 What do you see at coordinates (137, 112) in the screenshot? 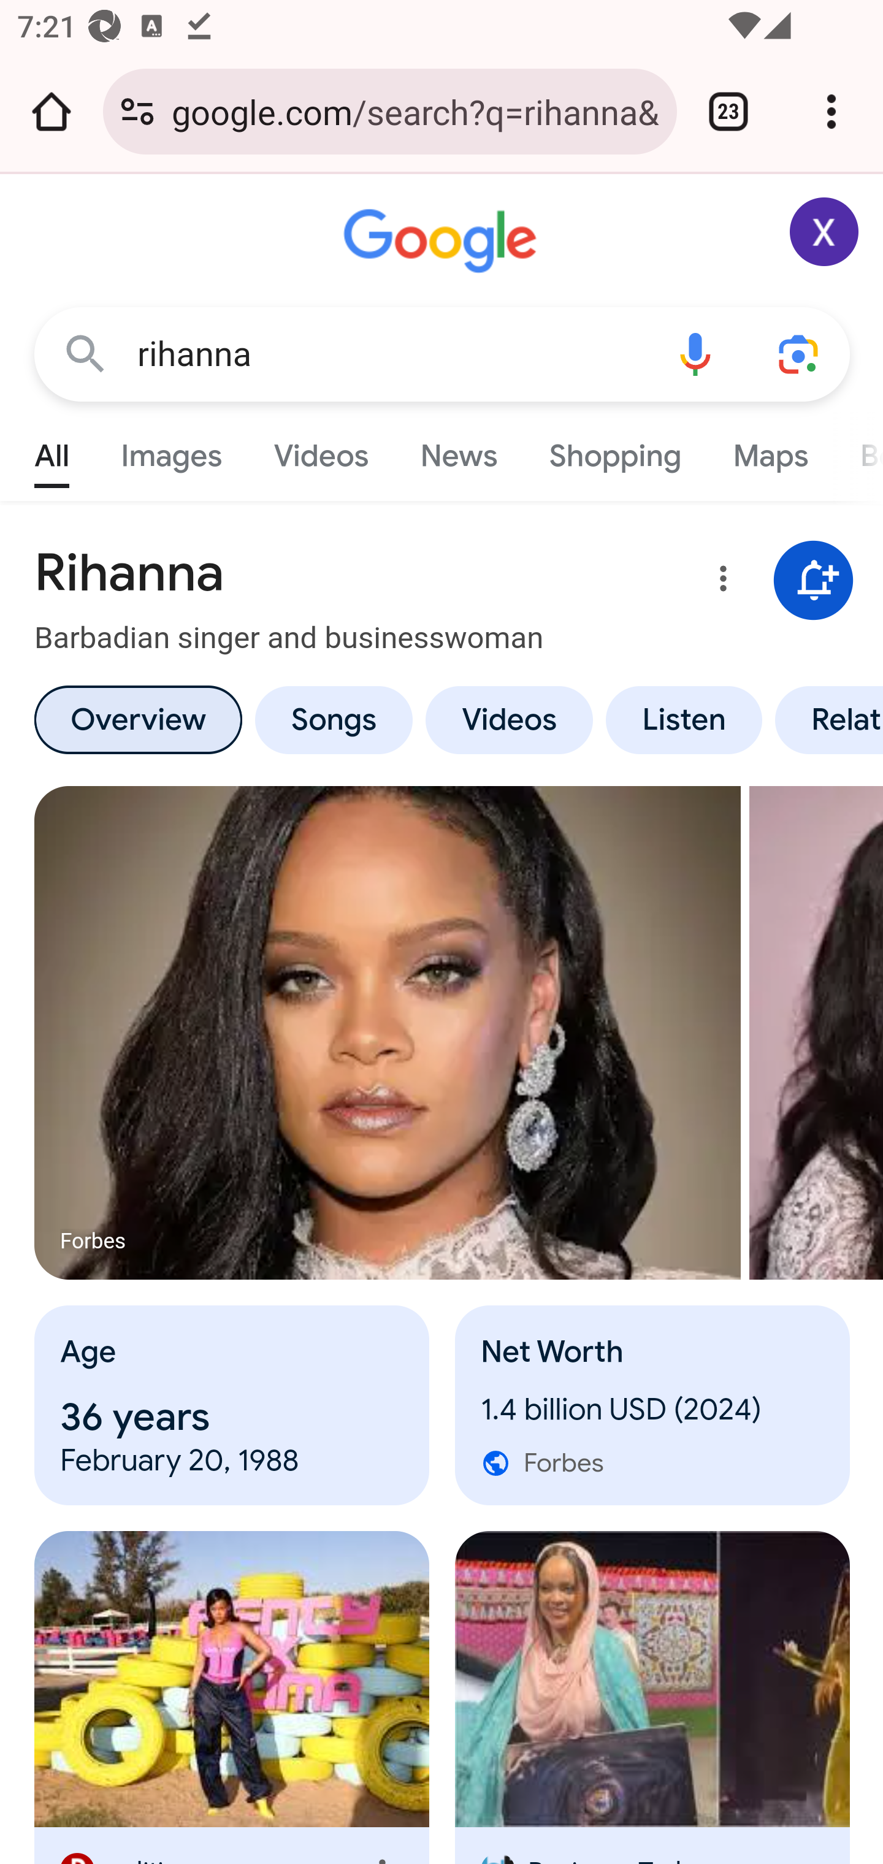
I see `Connection is secure` at bounding box center [137, 112].